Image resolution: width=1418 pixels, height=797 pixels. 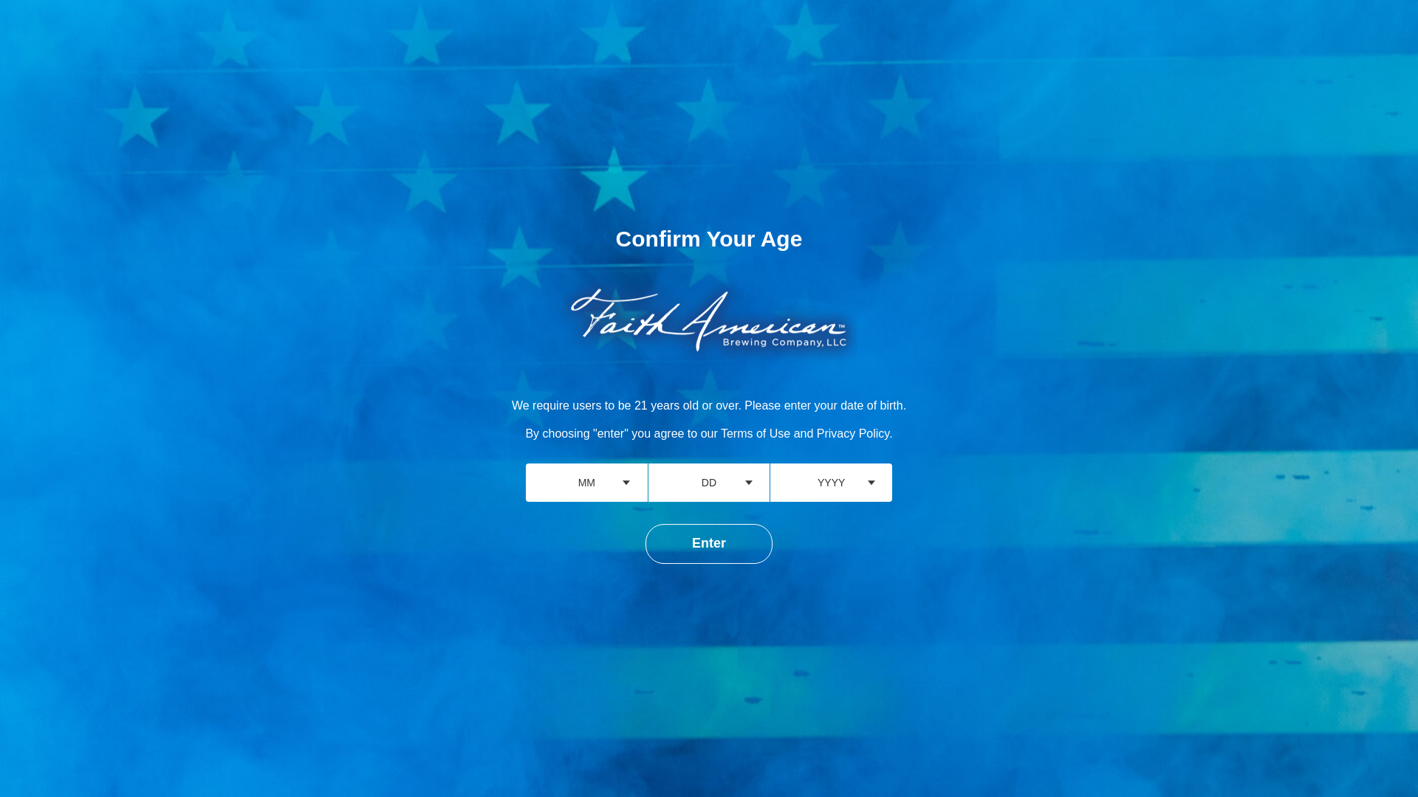 I want to click on Privacy Policy, so click(x=852, y=433).